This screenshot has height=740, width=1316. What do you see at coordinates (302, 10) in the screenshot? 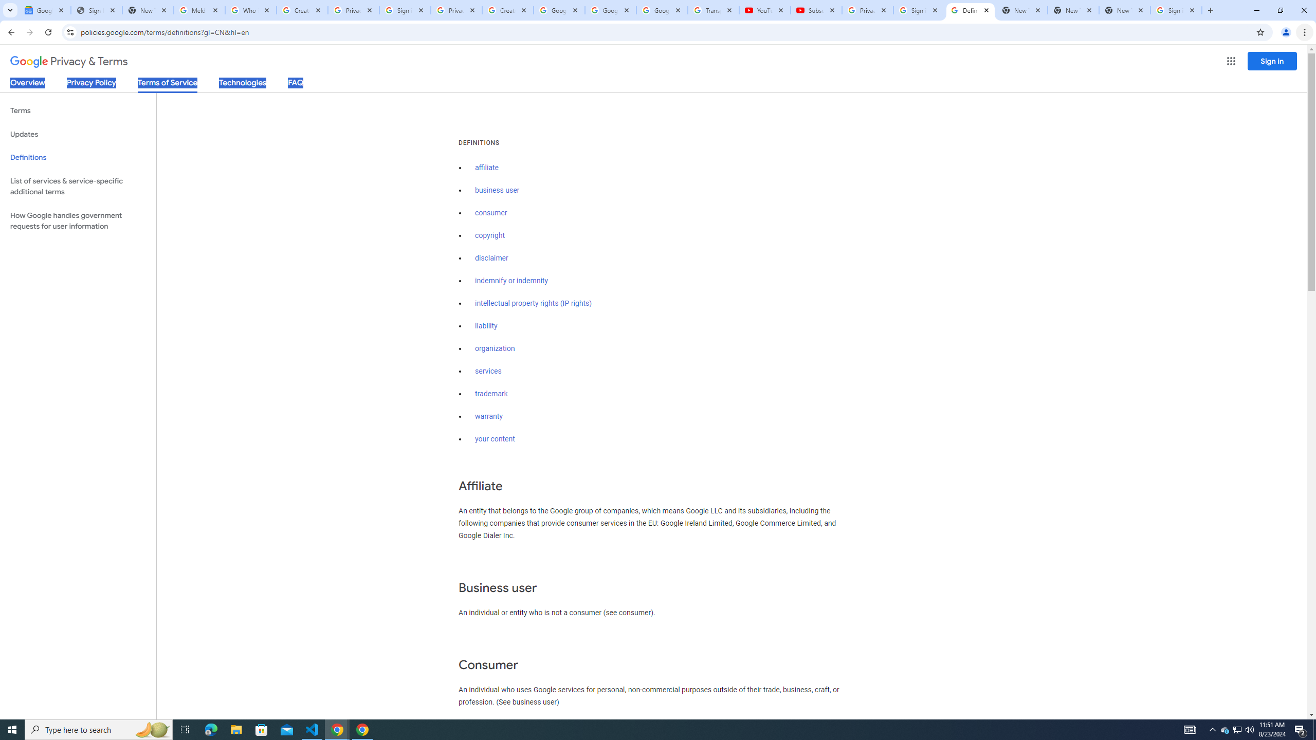
I see `Create your Google Account` at bounding box center [302, 10].